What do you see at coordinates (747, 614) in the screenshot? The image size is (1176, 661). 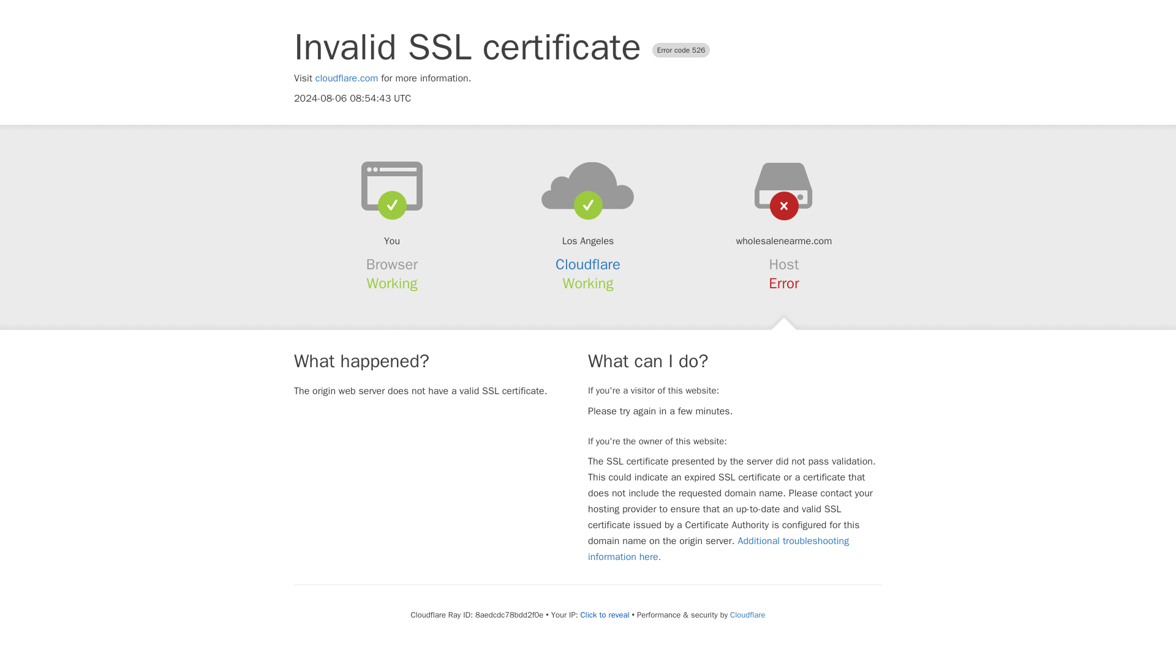 I see `Cloudflare` at bounding box center [747, 614].